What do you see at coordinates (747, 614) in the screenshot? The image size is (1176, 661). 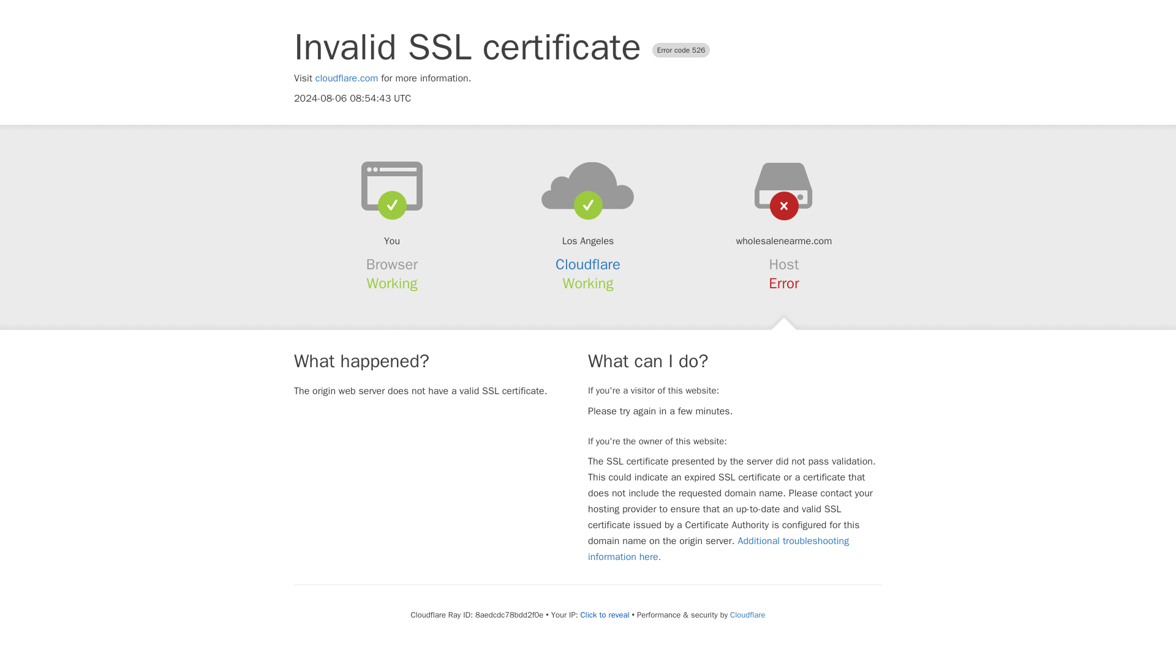 I see `Cloudflare` at bounding box center [747, 614].